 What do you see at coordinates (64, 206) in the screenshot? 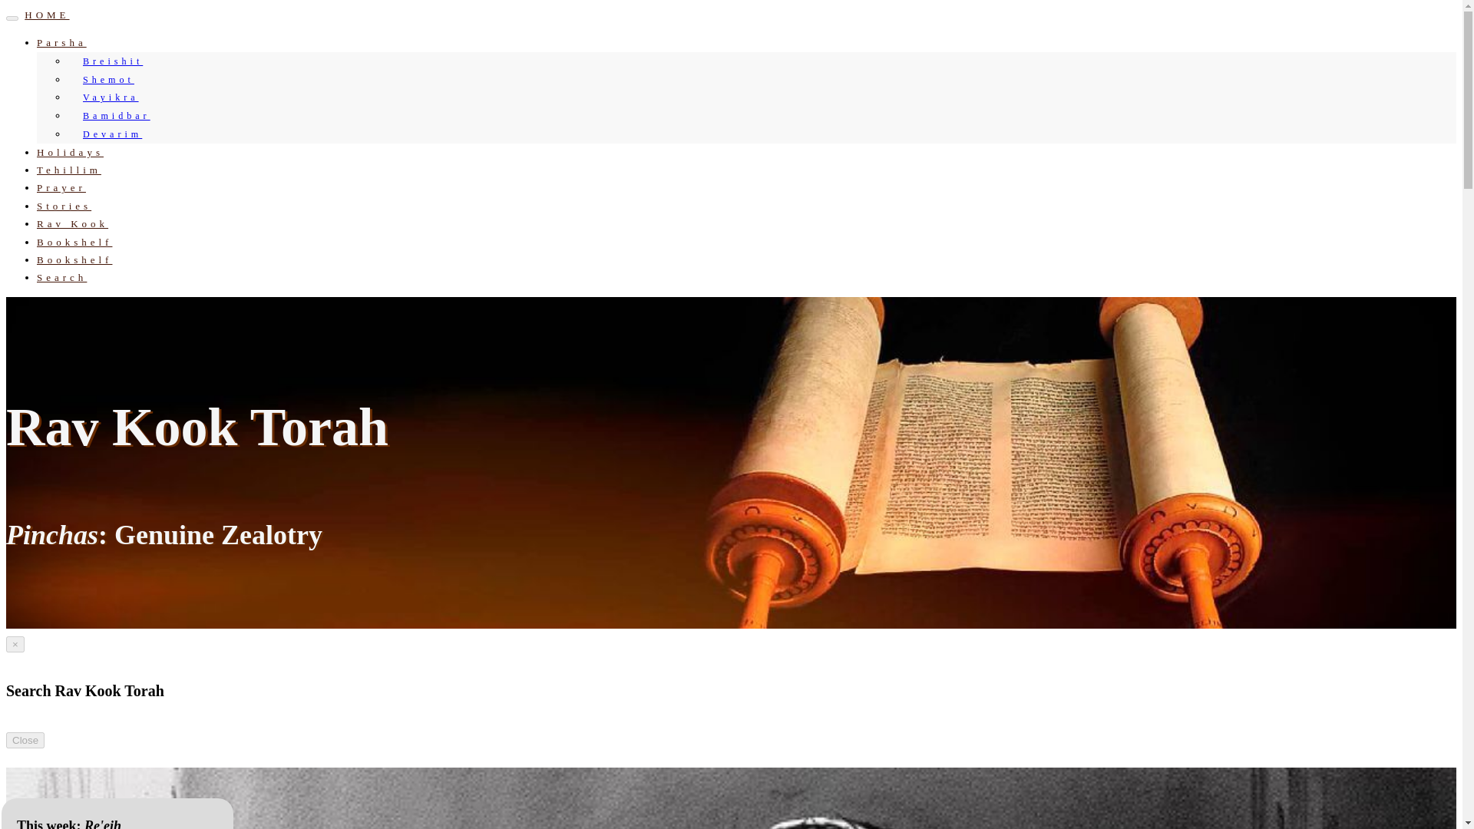
I see `Stories` at bounding box center [64, 206].